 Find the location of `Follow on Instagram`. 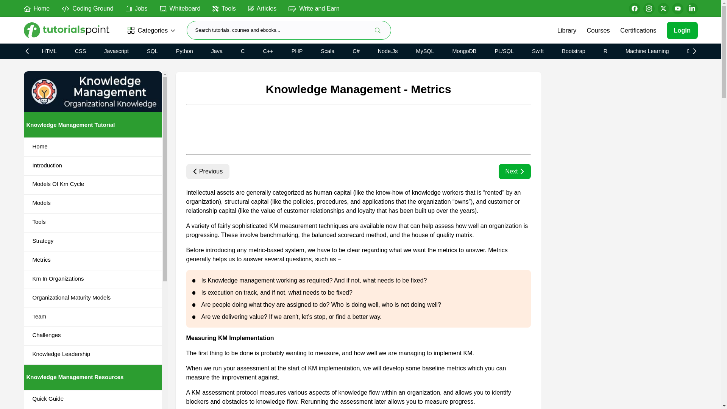

Follow on Instagram is located at coordinates (648, 8).